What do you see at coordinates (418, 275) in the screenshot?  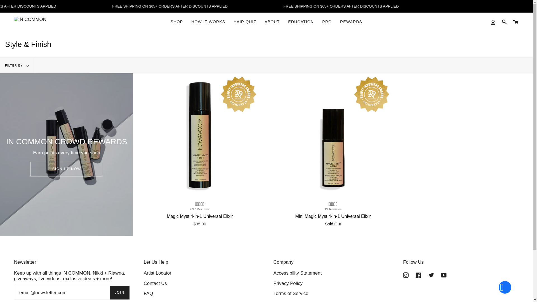 I see `IN COMMON on Facebook` at bounding box center [418, 275].